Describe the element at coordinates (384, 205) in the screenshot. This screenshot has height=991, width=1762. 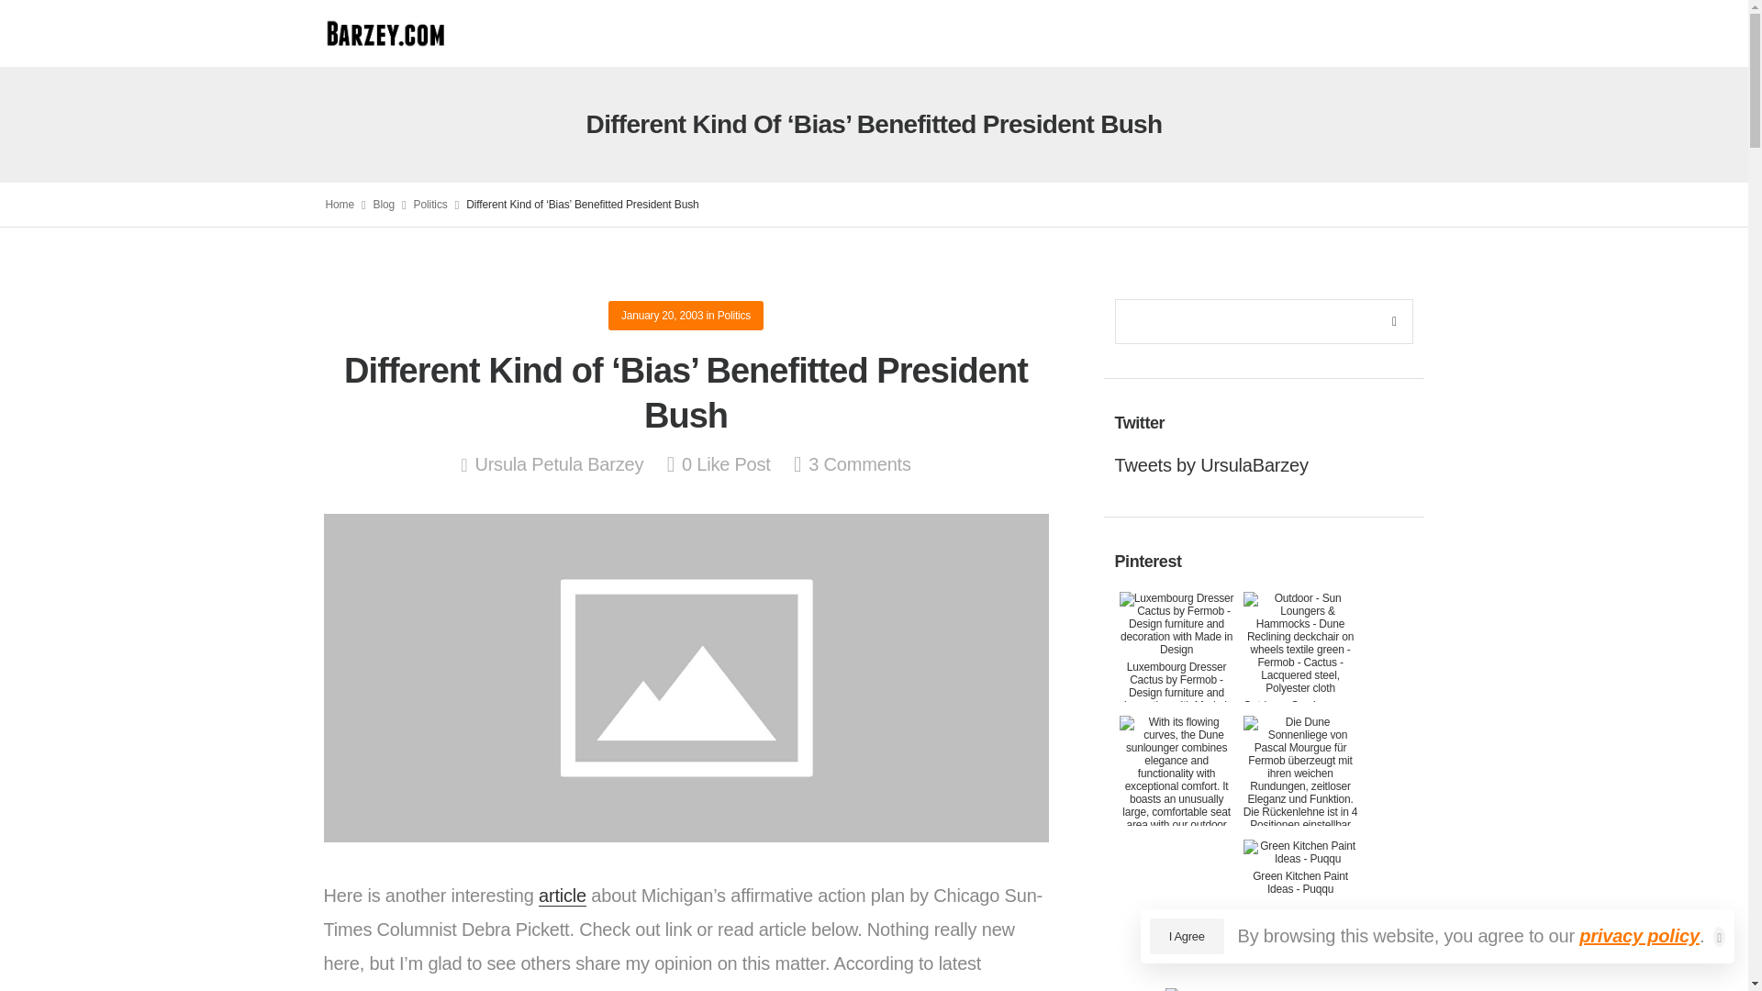
I see `Blog` at that location.